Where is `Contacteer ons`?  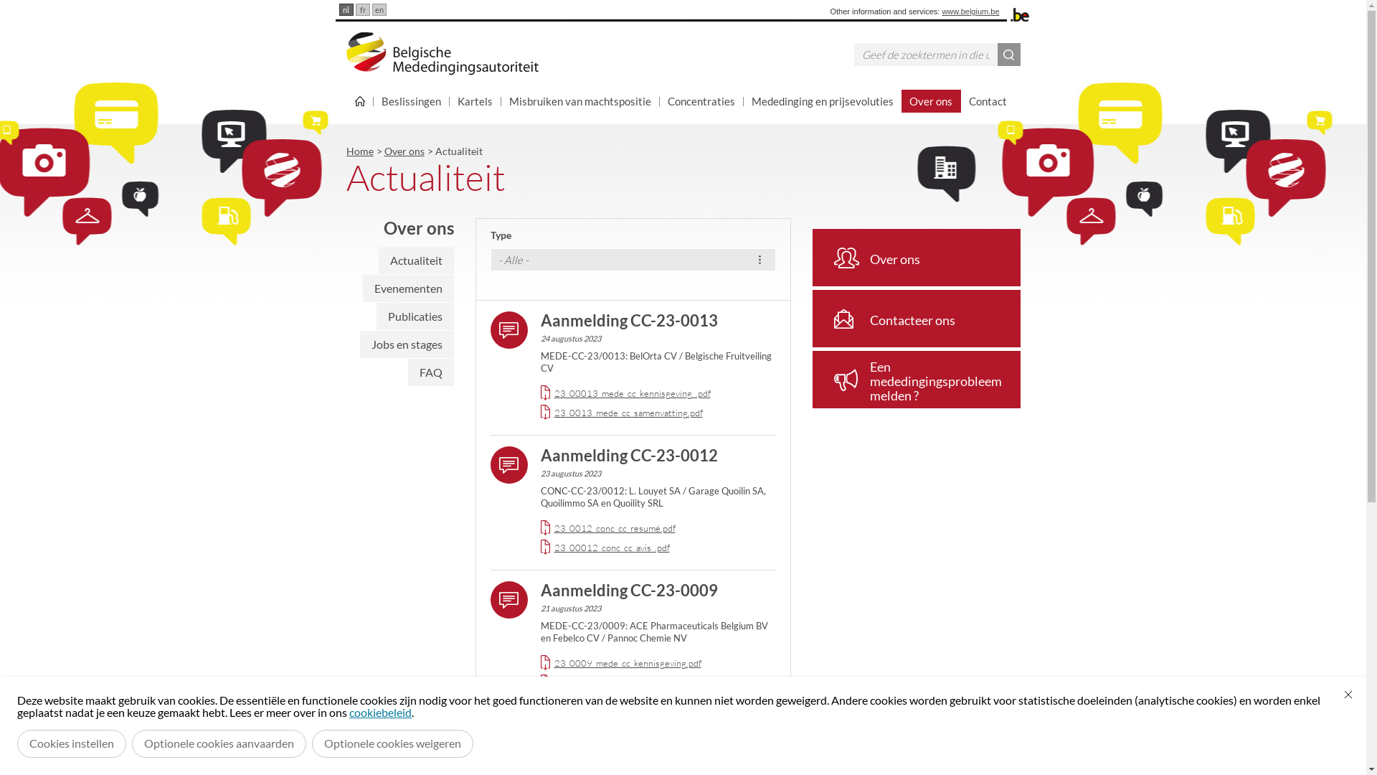
Contacteer ons is located at coordinates (916, 319).